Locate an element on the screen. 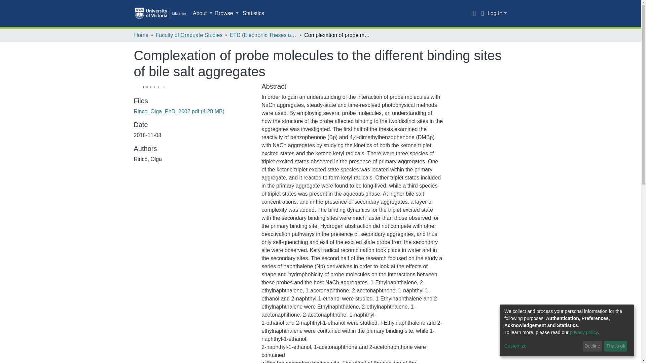 The width and height of the screenshot is (646, 363). Language switch is located at coordinates (482, 13).